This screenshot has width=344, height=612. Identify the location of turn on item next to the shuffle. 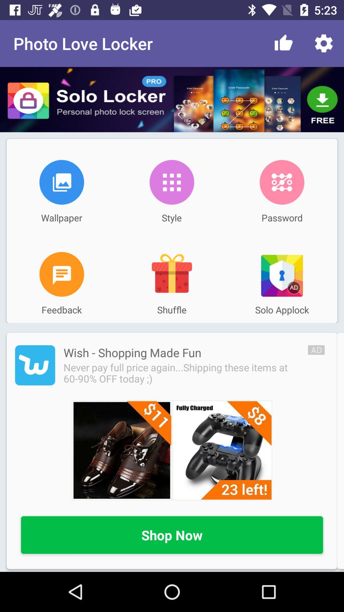
(62, 274).